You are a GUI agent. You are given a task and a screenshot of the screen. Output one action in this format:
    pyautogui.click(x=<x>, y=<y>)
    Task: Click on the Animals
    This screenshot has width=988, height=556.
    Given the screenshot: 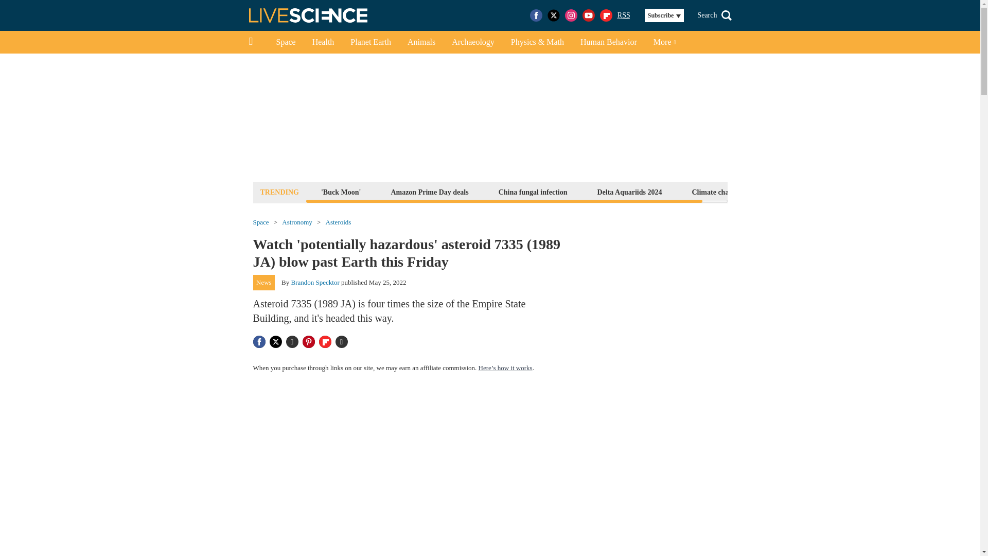 What is the action you would take?
    pyautogui.click(x=421, y=42)
    